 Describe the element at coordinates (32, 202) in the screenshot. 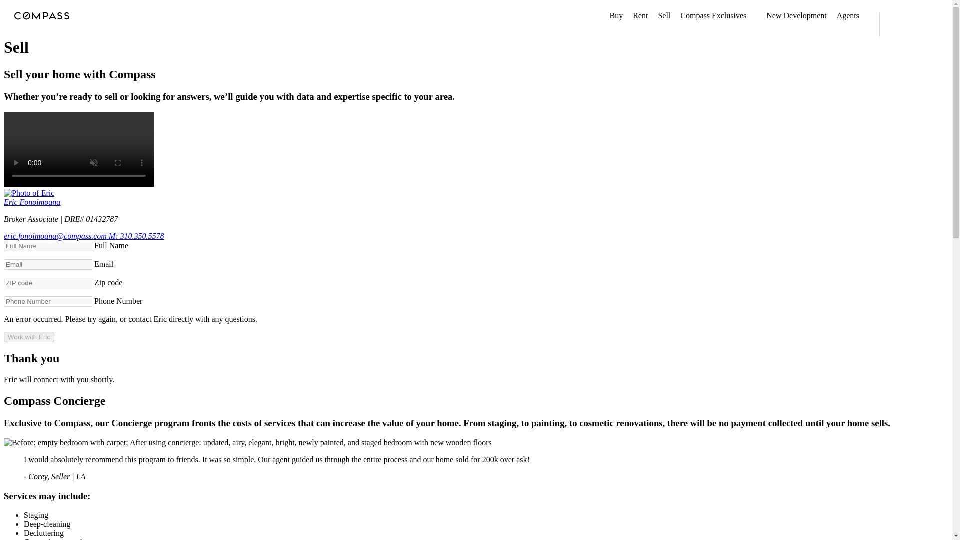

I see `Eric Fonoimoana` at that location.